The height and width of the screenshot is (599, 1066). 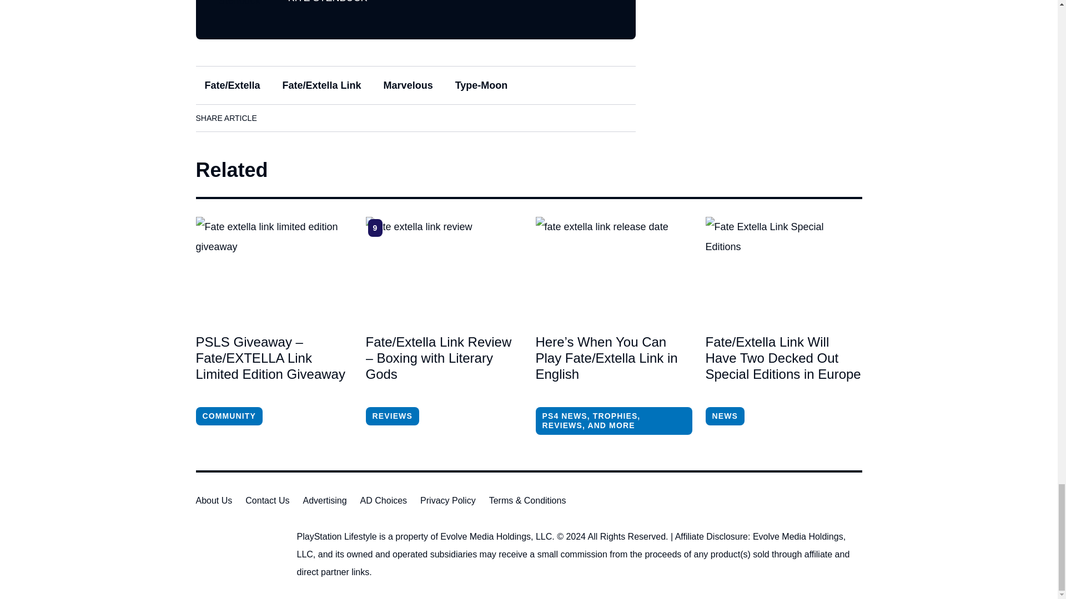 I want to click on LinkedIn, so click(x=308, y=118).